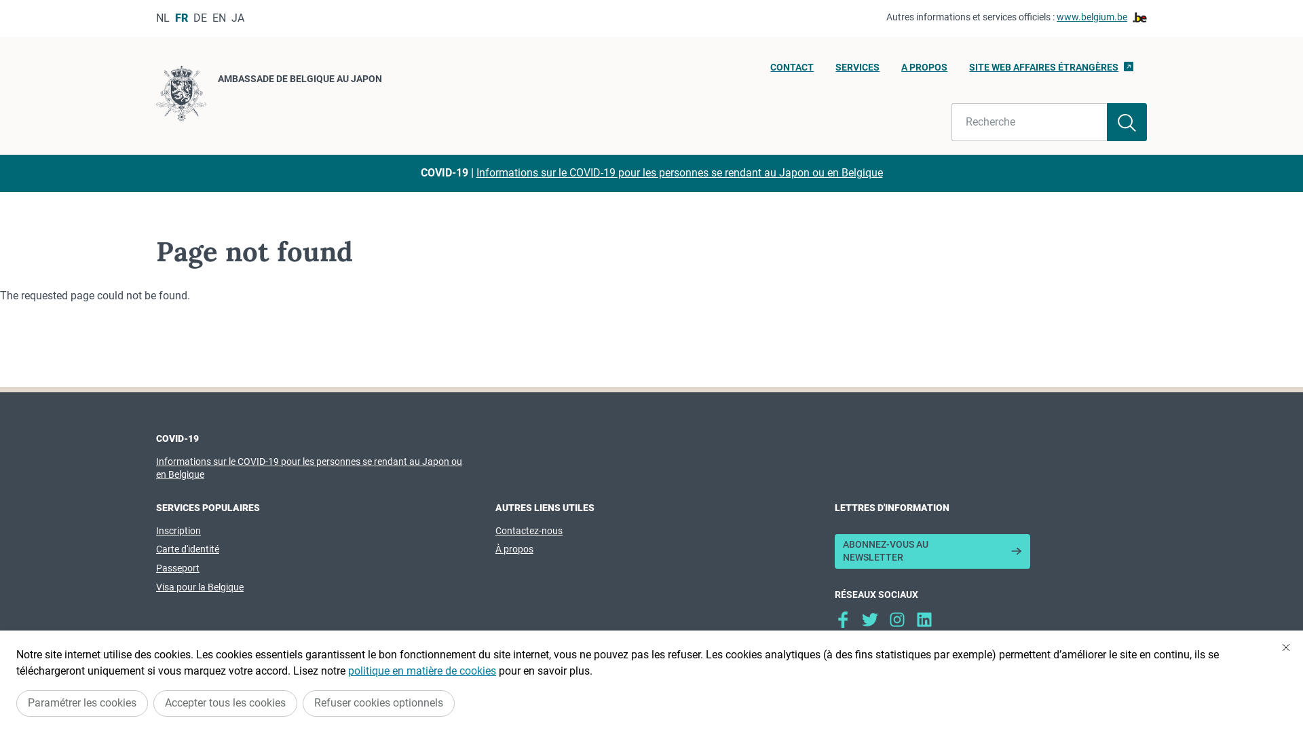 The width and height of the screenshot is (1303, 733). Describe the element at coordinates (1030, 122) in the screenshot. I see `Recherche` at that location.